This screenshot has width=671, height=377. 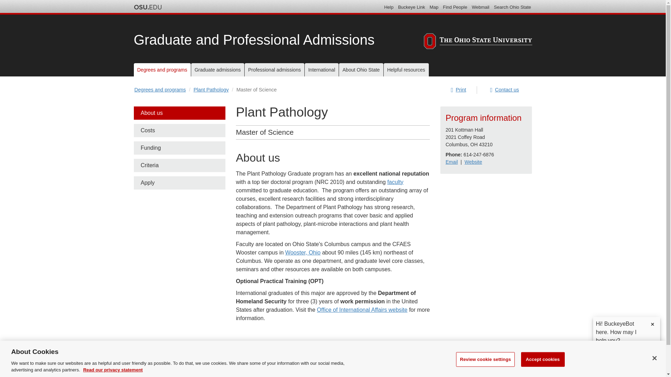 I want to click on THE OHIO STATE UNIVERSITY, so click(x=477, y=41).